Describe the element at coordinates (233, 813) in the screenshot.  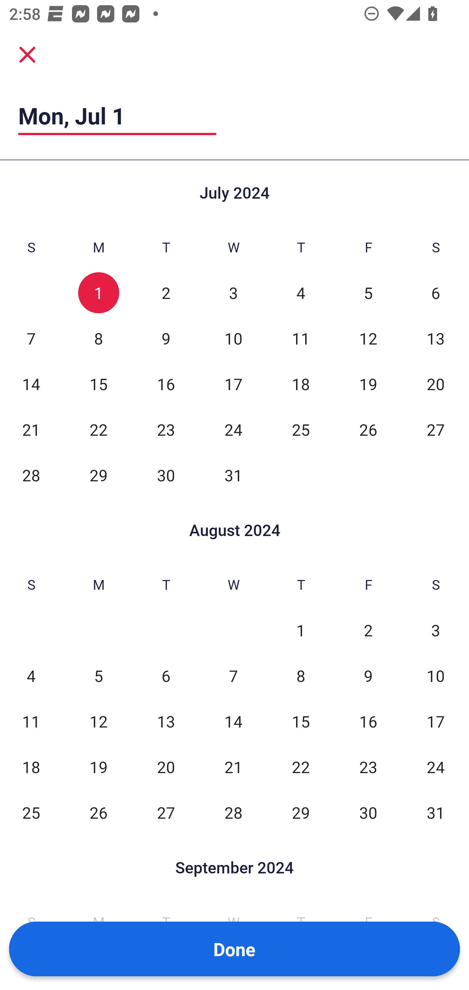
I see `28 Wed, Aug 28, Not Selected` at that location.